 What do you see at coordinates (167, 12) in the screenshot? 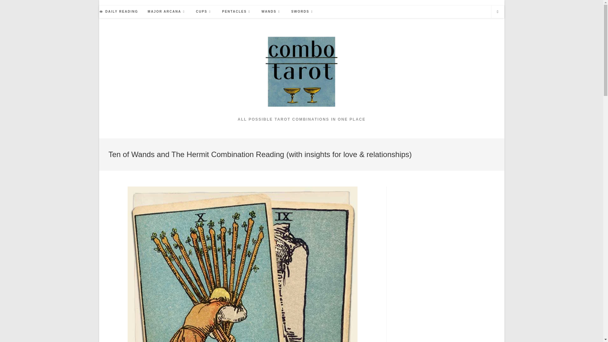
I see `MAJOR ARCANA` at bounding box center [167, 12].